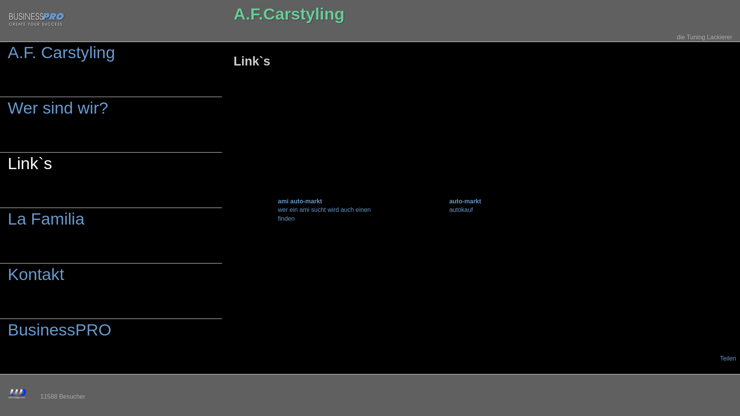  I want to click on Link`s, so click(111, 180).